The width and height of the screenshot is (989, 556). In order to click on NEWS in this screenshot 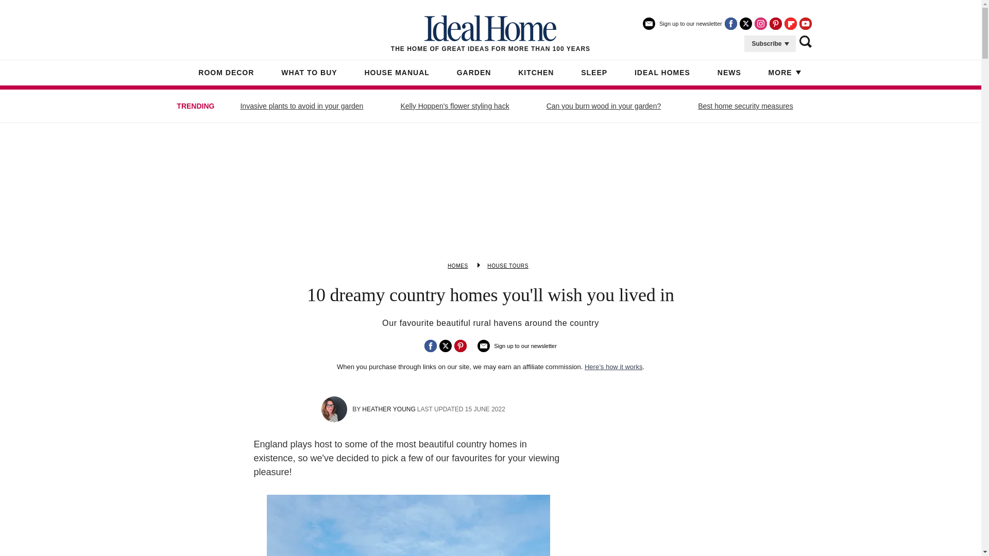, I will do `click(729, 74)`.